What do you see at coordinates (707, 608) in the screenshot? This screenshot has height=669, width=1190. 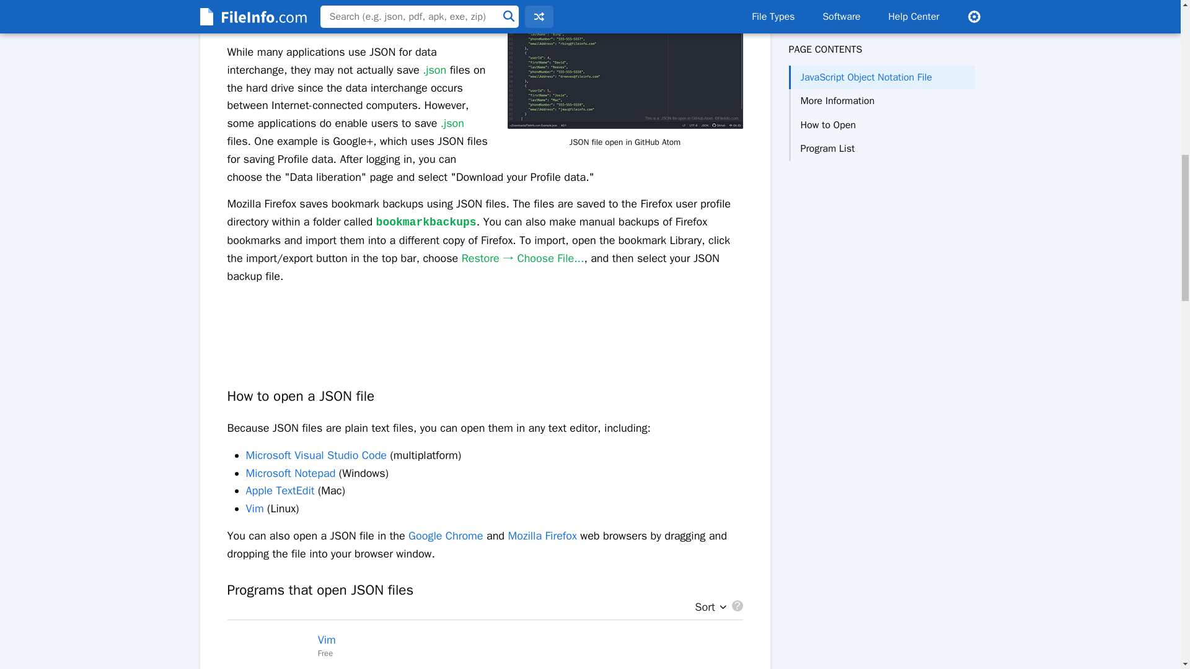 I see `Sort` at bounding box center [707, 608].